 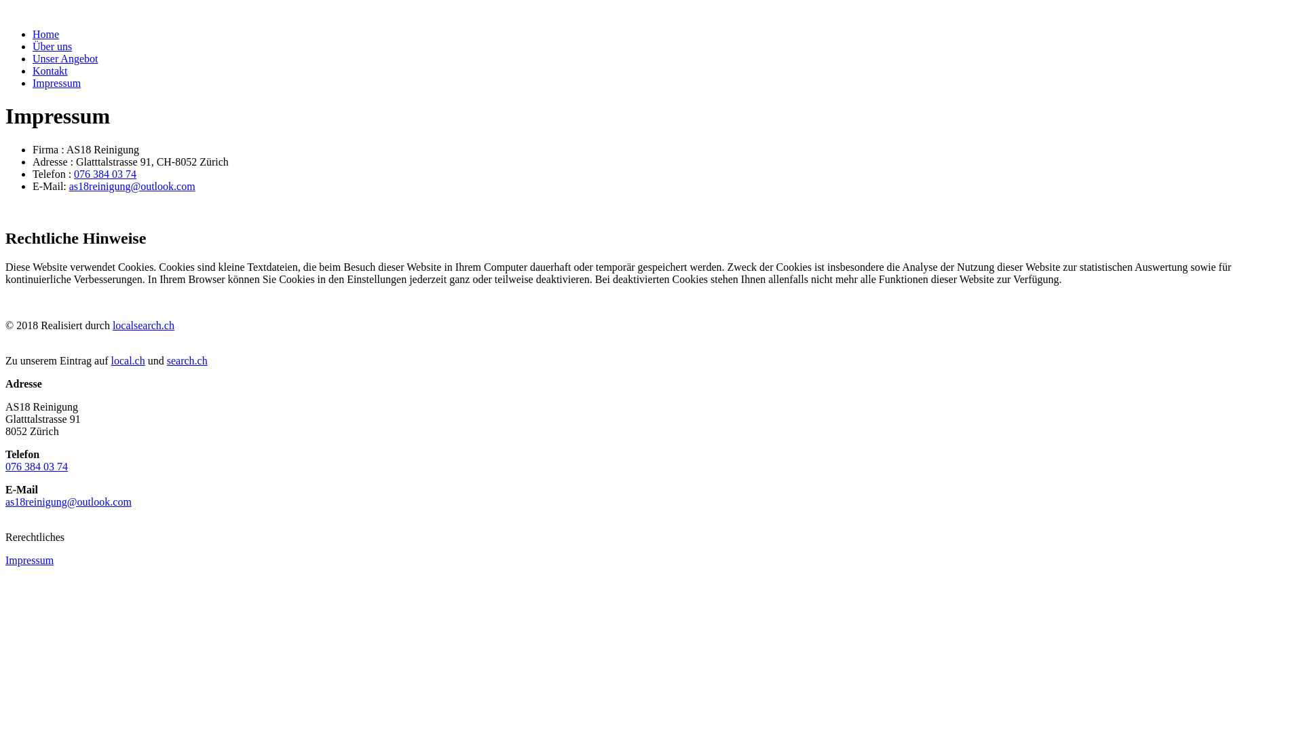 What do you see at coordinates (46, 34) in the screenshot?
I see `Home` at bounding box center [46, 34].